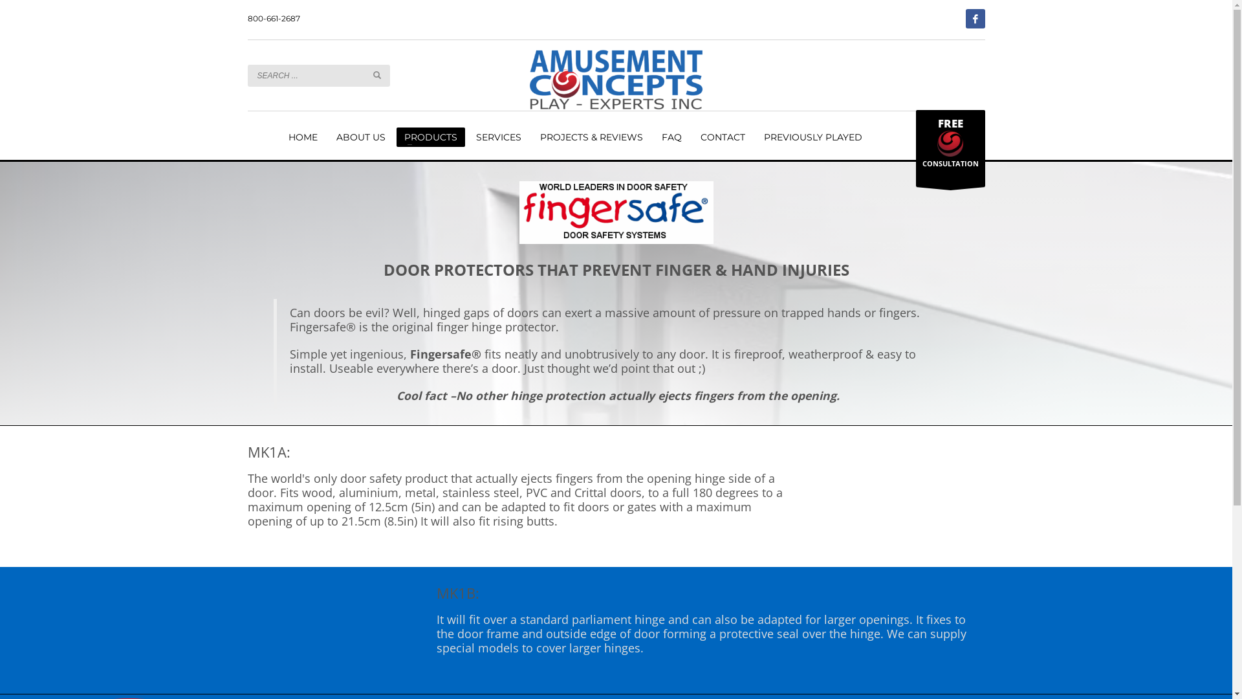 The width and height of the screenshot is (1242, 699). I want to click on 800-661-2687, so click(273, 18).